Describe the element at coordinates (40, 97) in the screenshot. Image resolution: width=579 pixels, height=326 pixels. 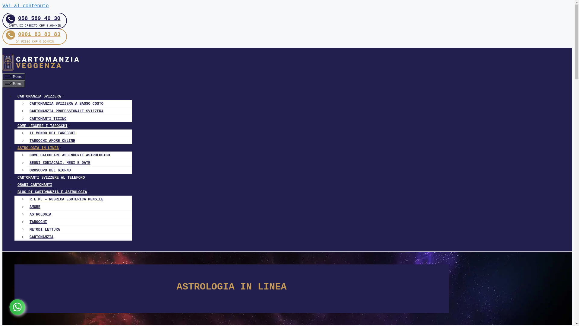
I see `CARTOMANZIA SVIZZERA` at that location.